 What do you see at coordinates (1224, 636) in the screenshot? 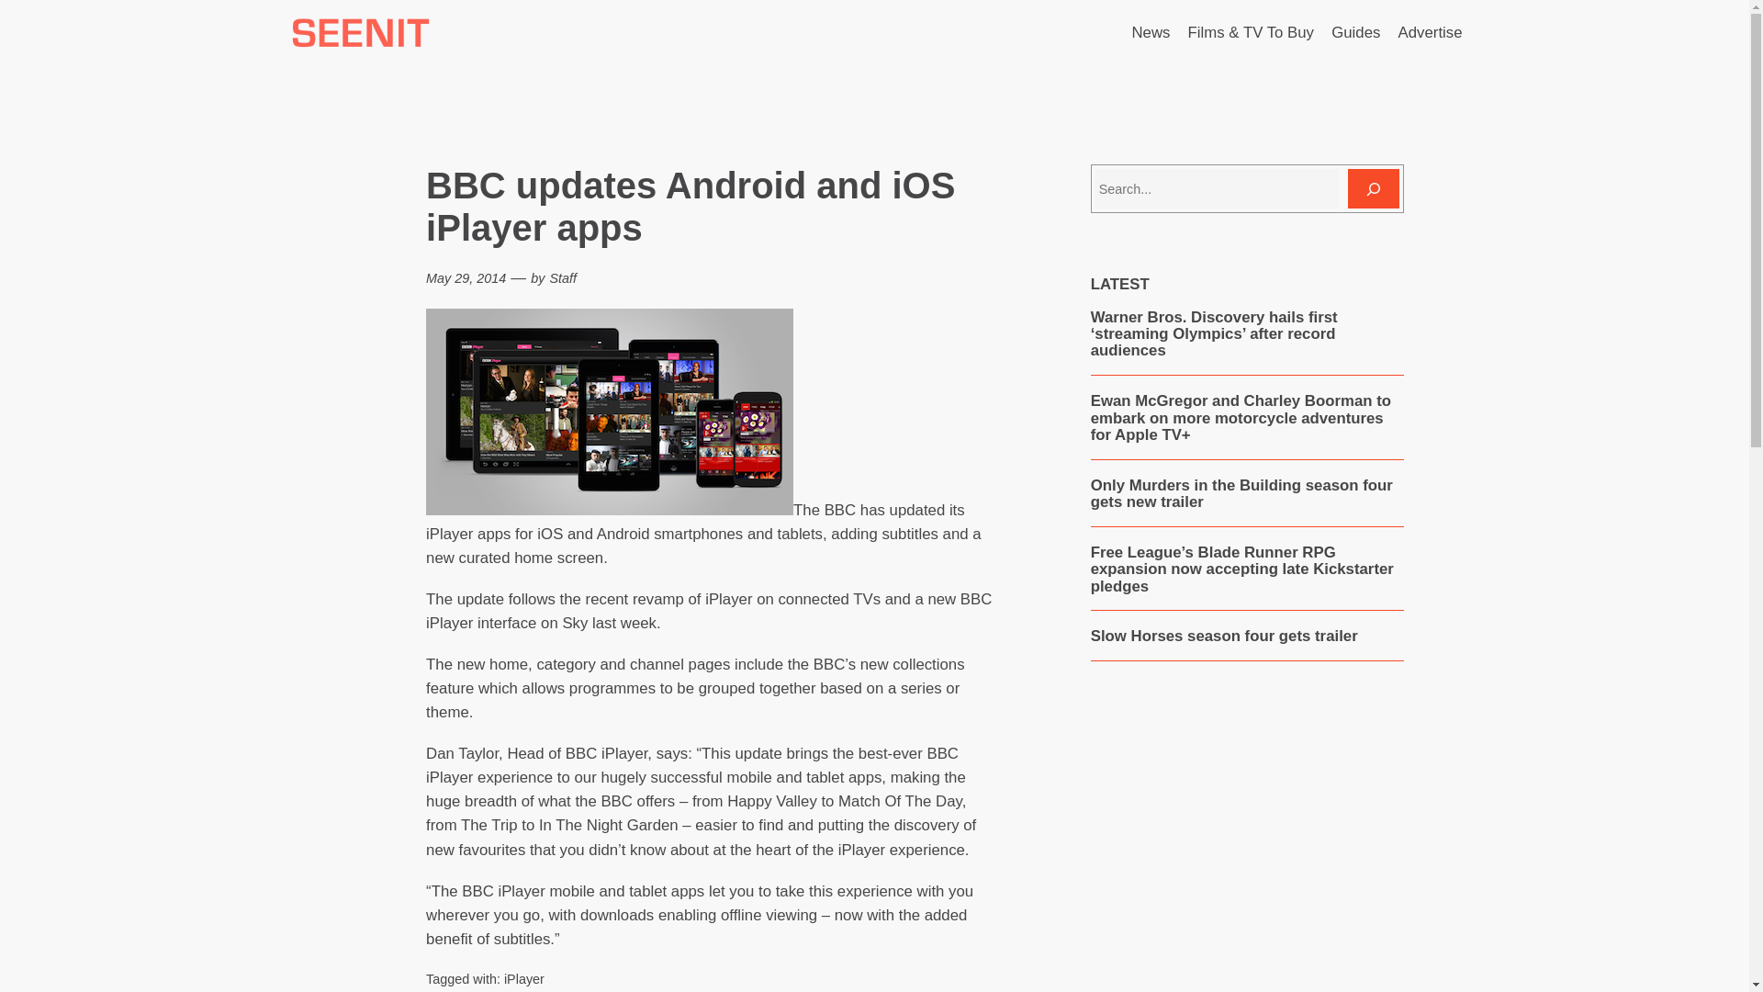
I see `Slow Horses season four gets trailer` at bounding box center [1224, 636].